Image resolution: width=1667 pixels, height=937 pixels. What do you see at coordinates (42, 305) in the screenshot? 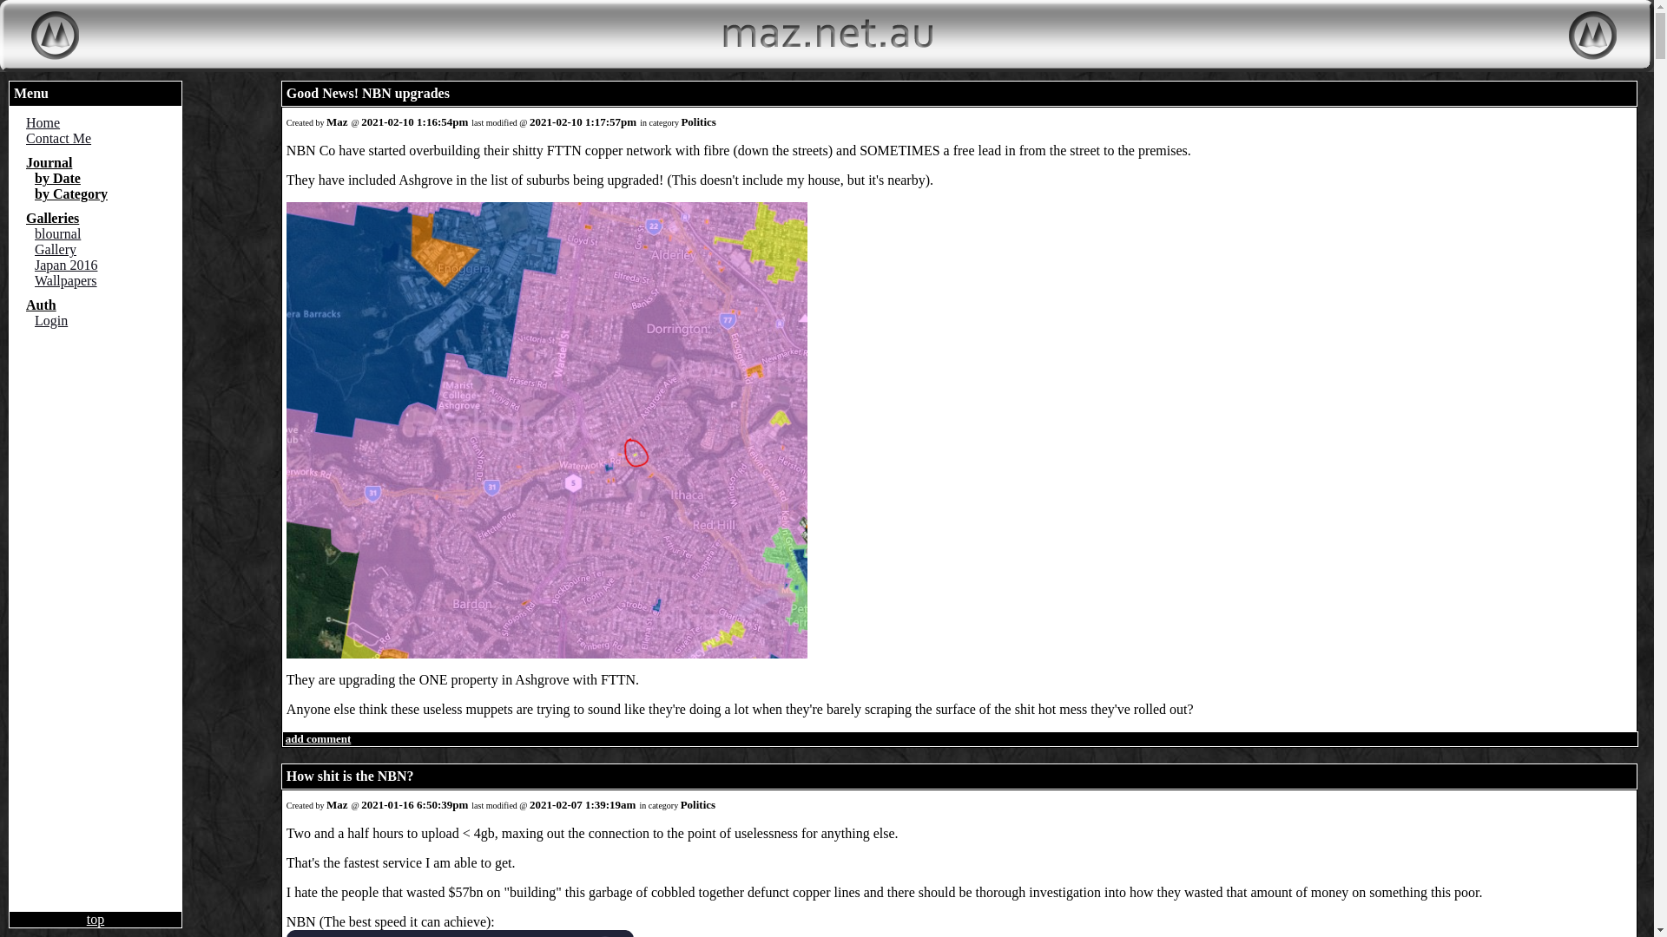
I see `Auth` at bounding box center [42, 305].